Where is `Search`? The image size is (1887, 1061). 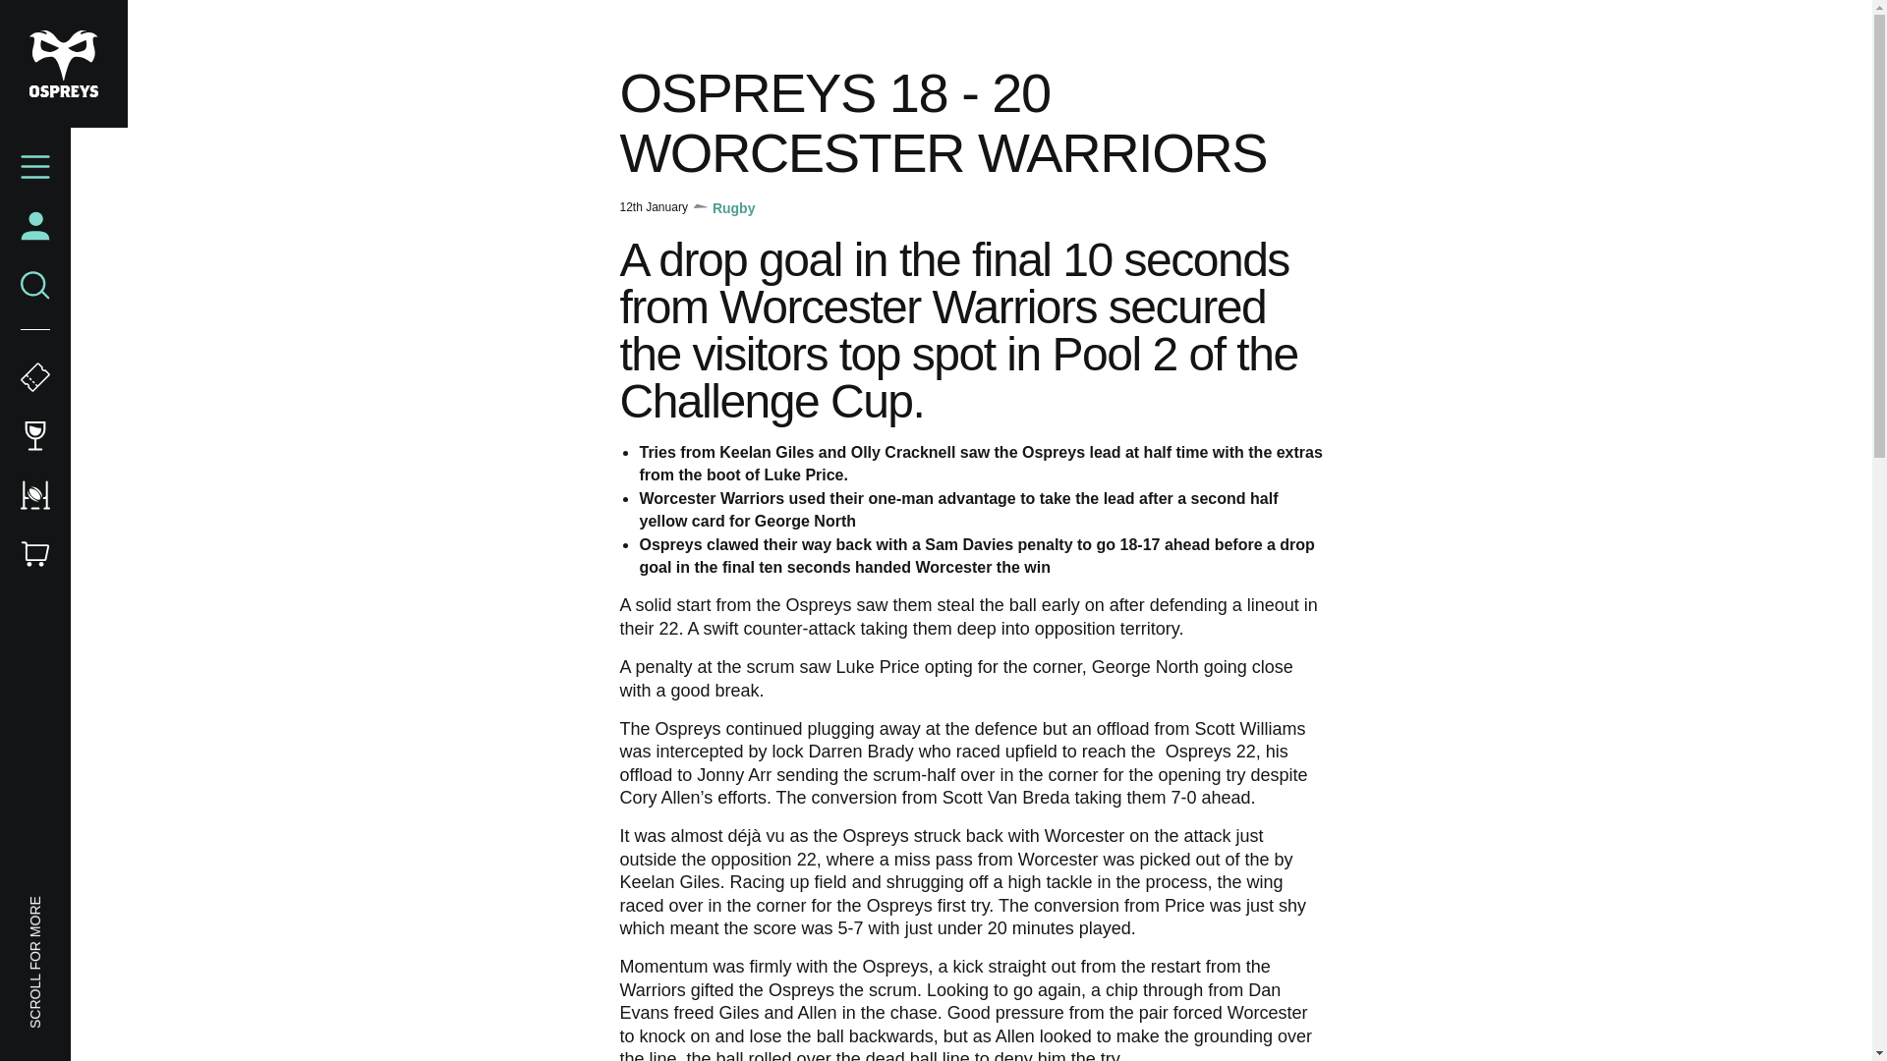 Search is located at coordinates (35, 285).